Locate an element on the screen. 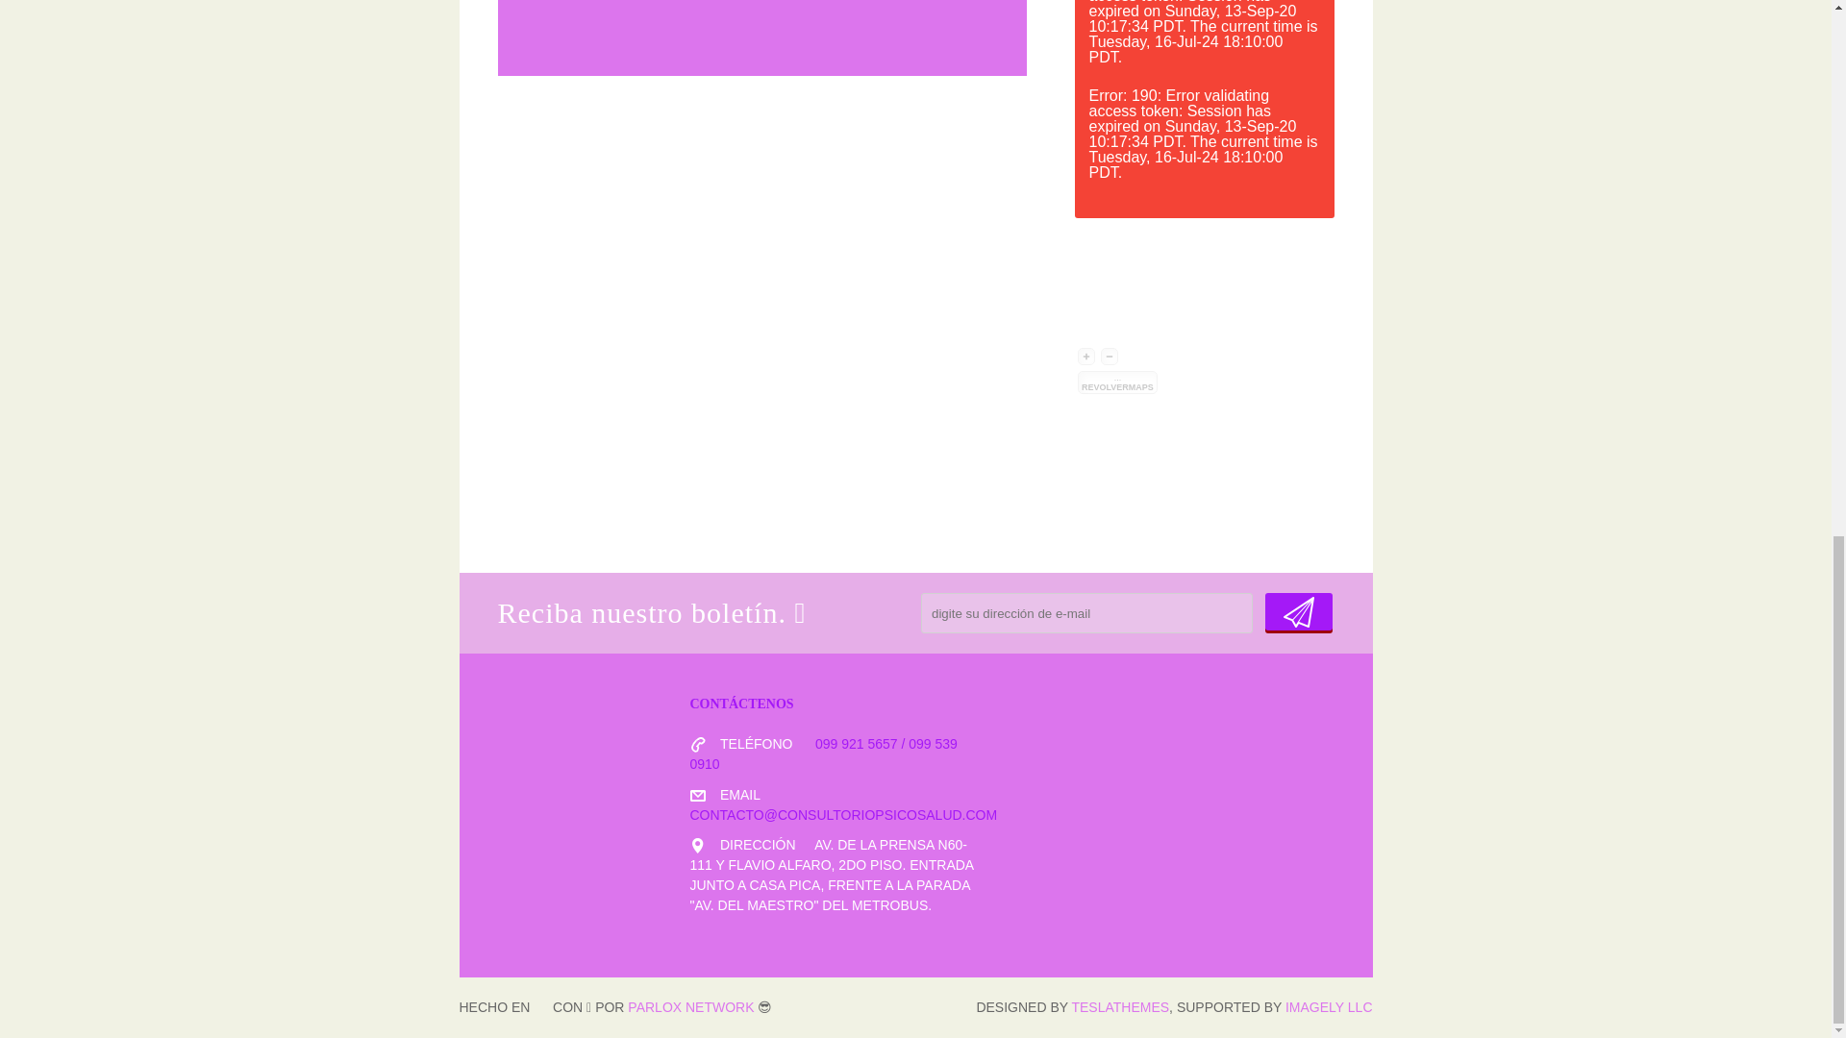 This screenshot has width=1846, height=1038. TESLATHEMES is located at coordinates (1119, 1007).